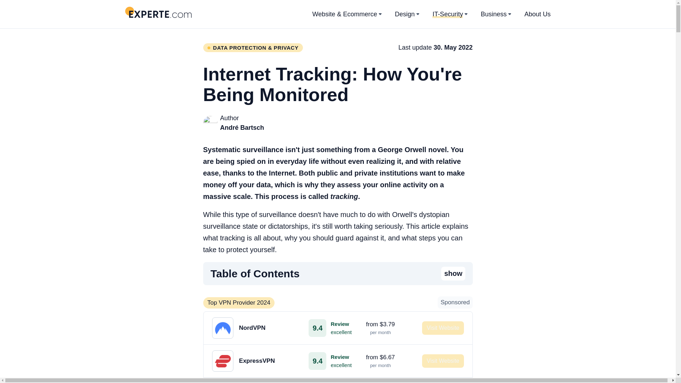 Image resolution: width=681 pixels, height=383 pixels. What do you see at coordinates (537, 13) in the screenshot?
I see `About Us` at bounding box center [537, 13].